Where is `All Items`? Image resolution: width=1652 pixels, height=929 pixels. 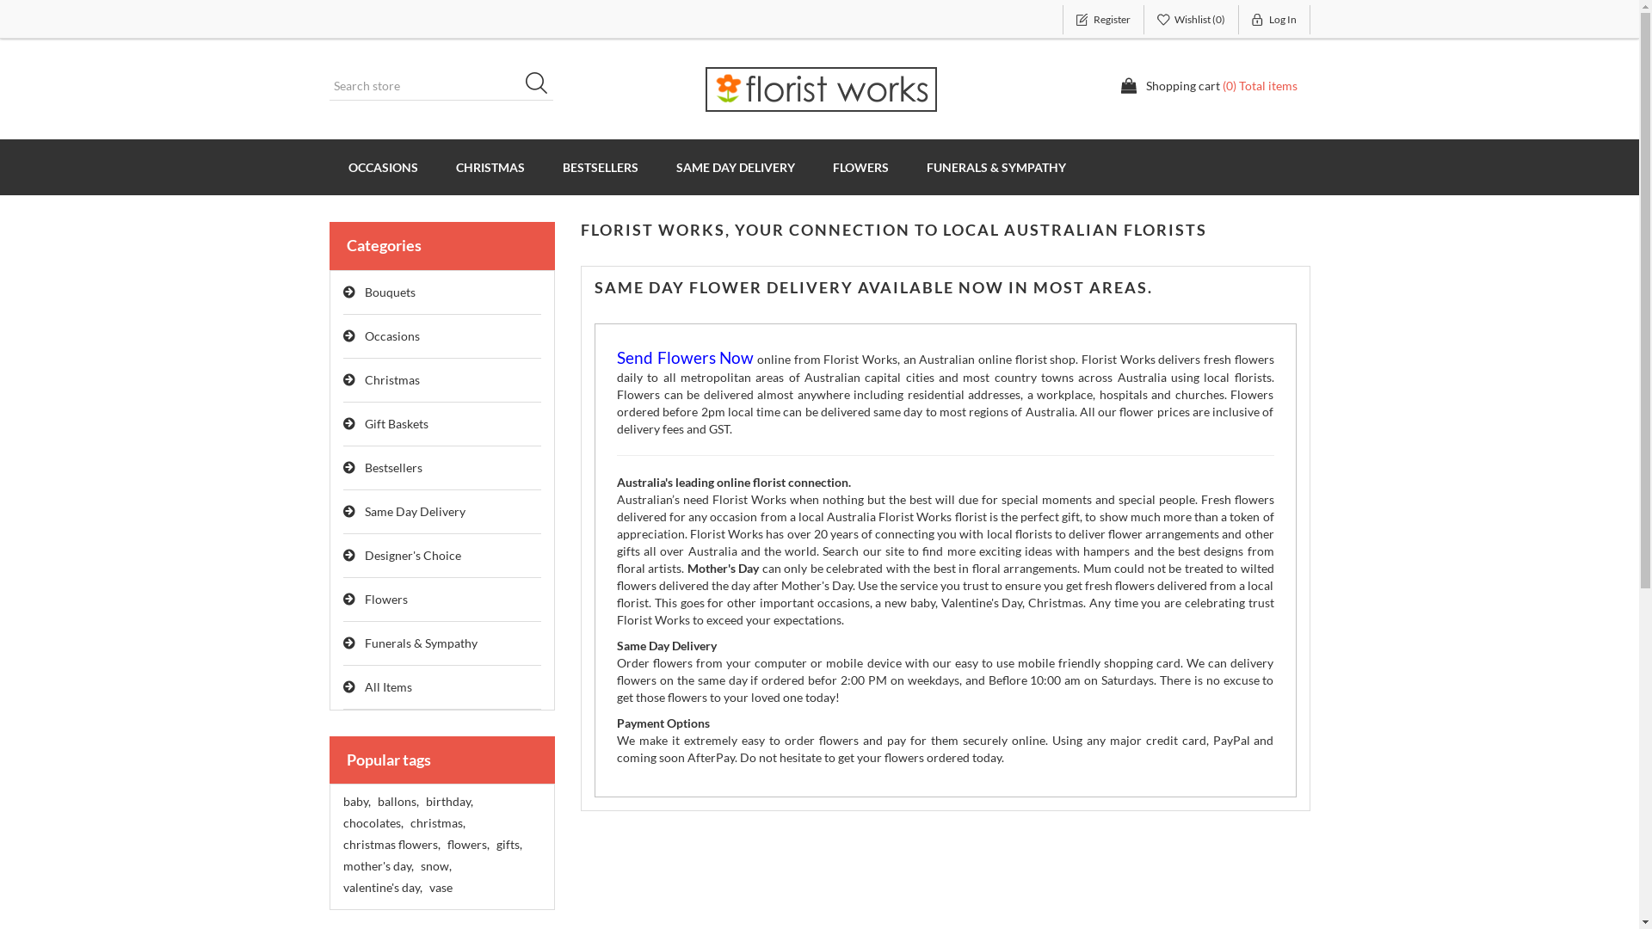 All Items is located at coordinates (442, 688).